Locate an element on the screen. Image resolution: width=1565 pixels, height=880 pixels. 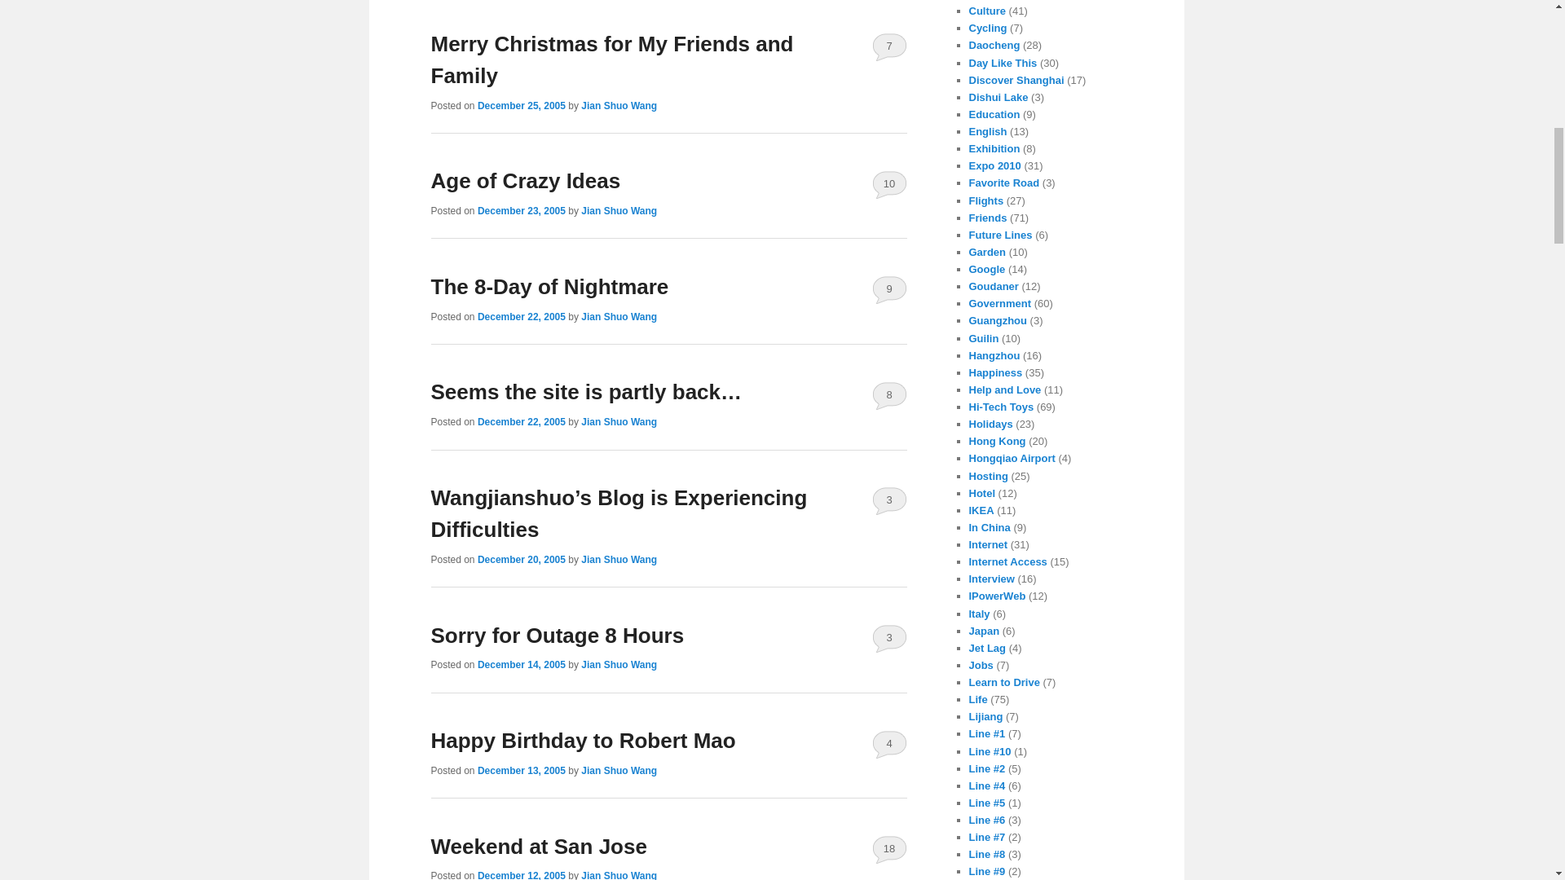
View all posts by Jian Shuo Wang is located at coordinates (619, 106).